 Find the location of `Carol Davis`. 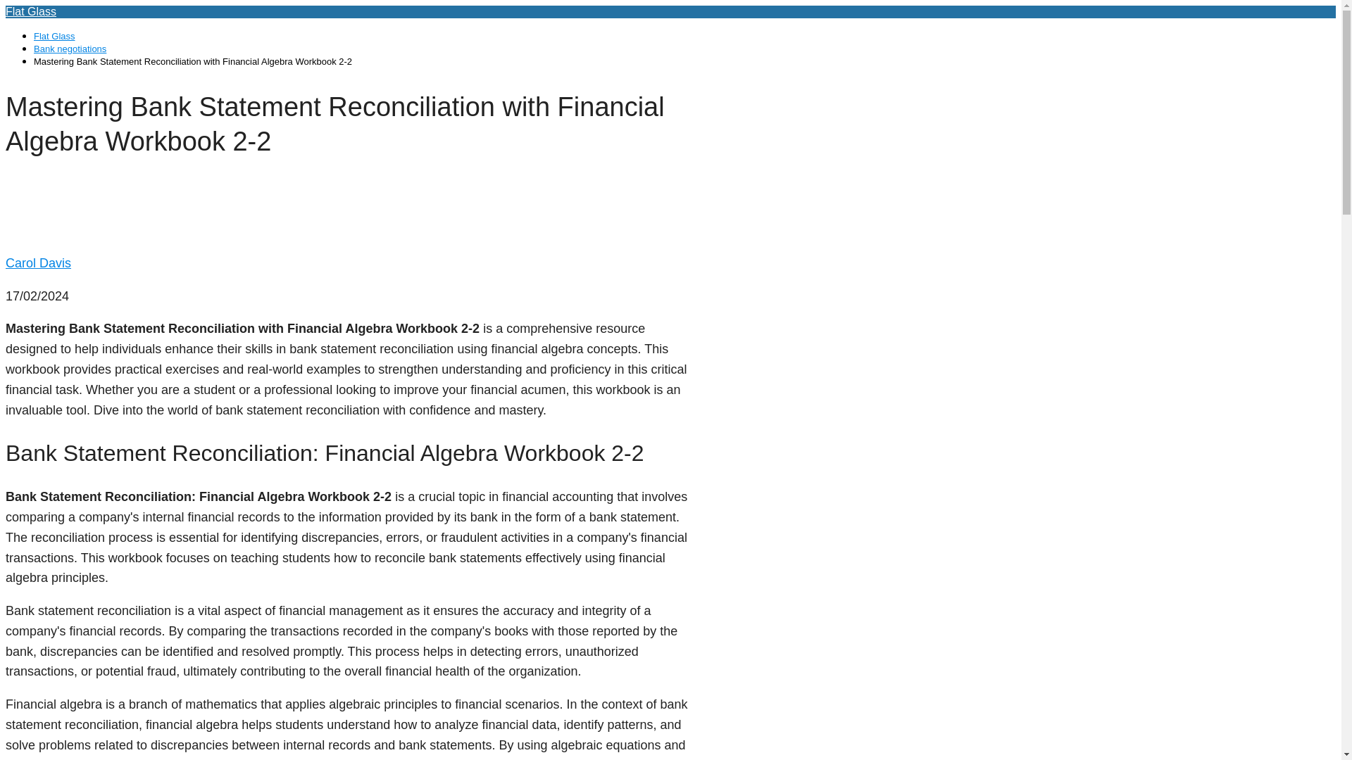

Carol Davis is located at coordinates (38, 263).